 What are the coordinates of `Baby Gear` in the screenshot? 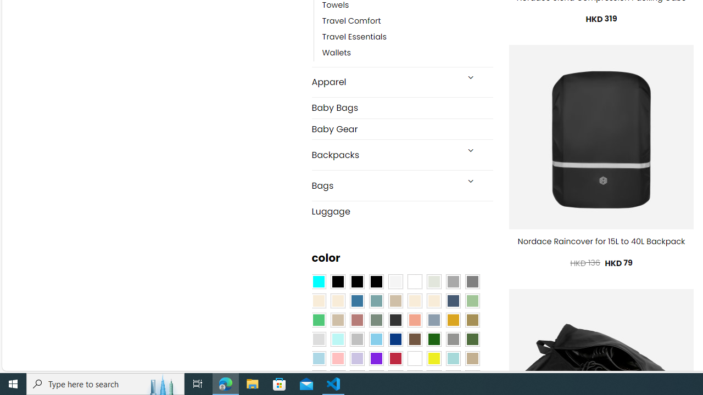 It's located at (402, 128).